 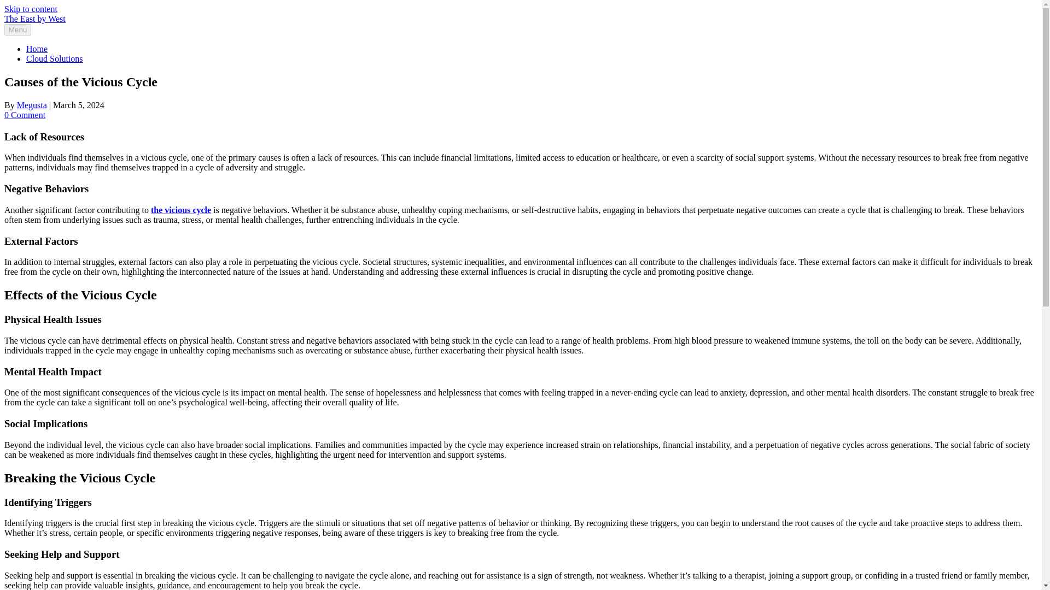 What do you see at coordinates (180, 210) in the screenshot?
I see `the vicious cycle` at bounding box center [180, 210].